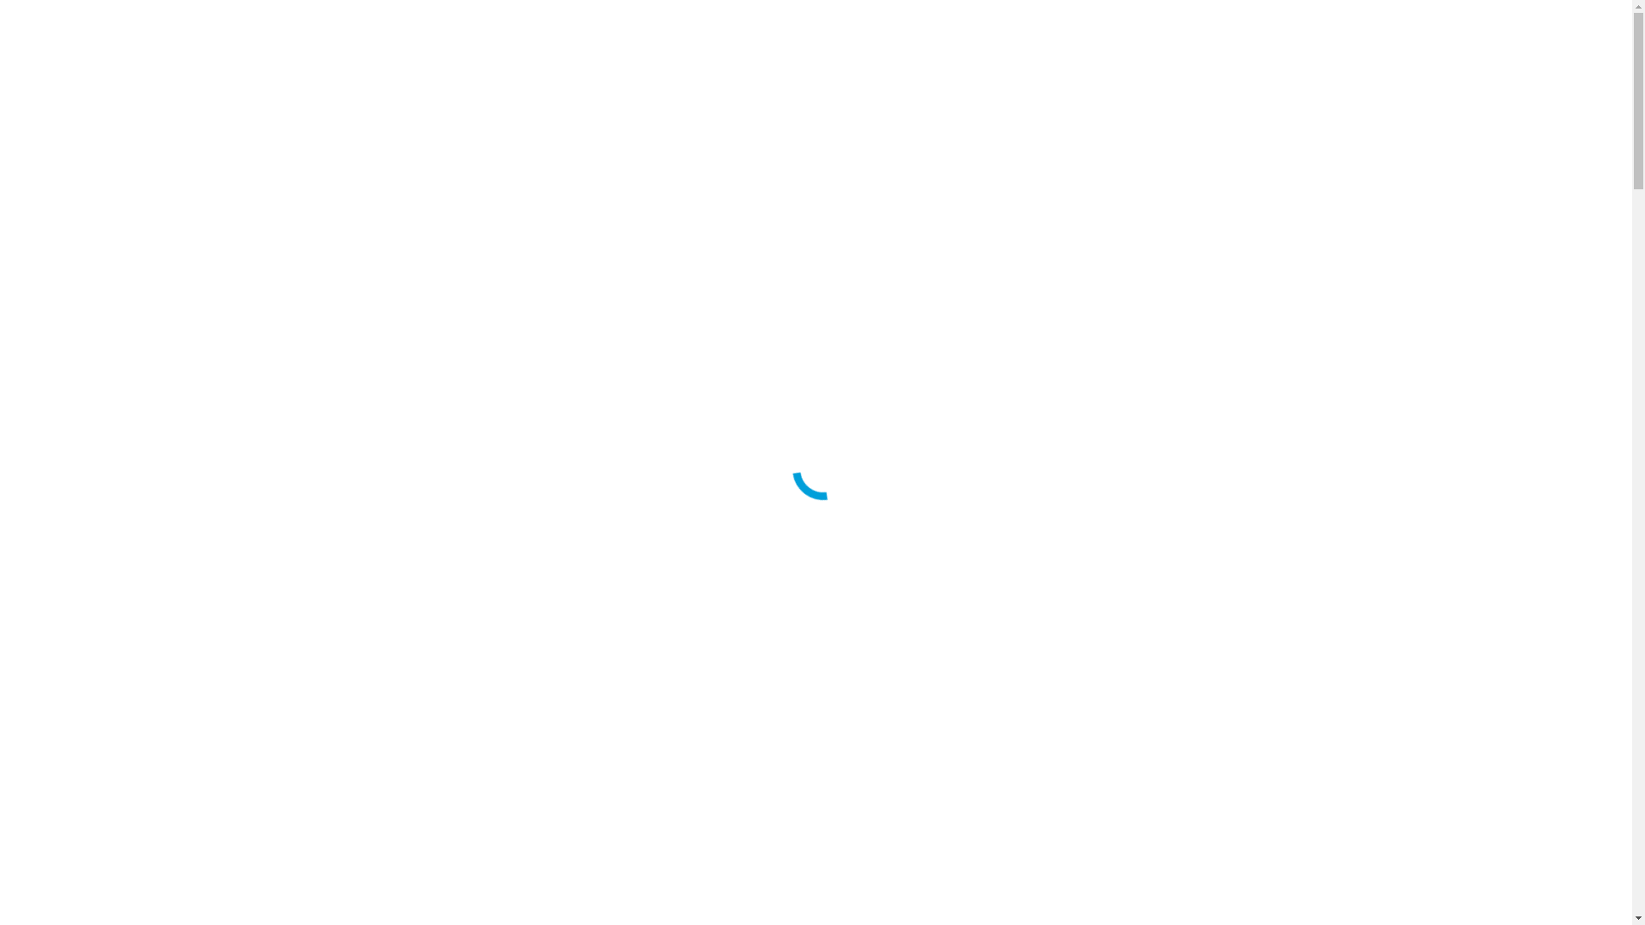  I want to click on Built and natural environment consulting firms, so click(204, 238).